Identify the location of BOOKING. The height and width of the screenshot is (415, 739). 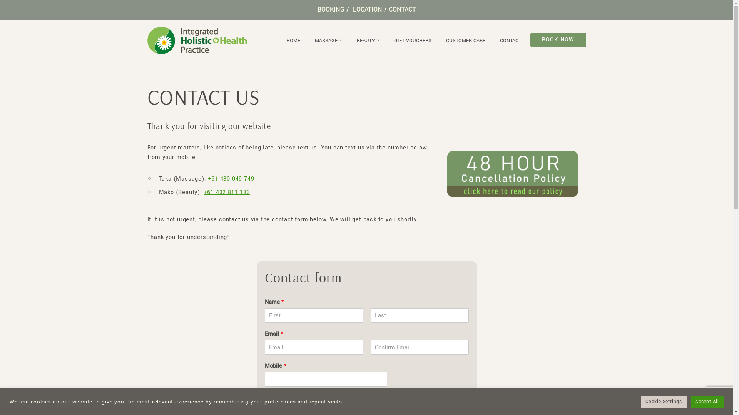
(331, 9).